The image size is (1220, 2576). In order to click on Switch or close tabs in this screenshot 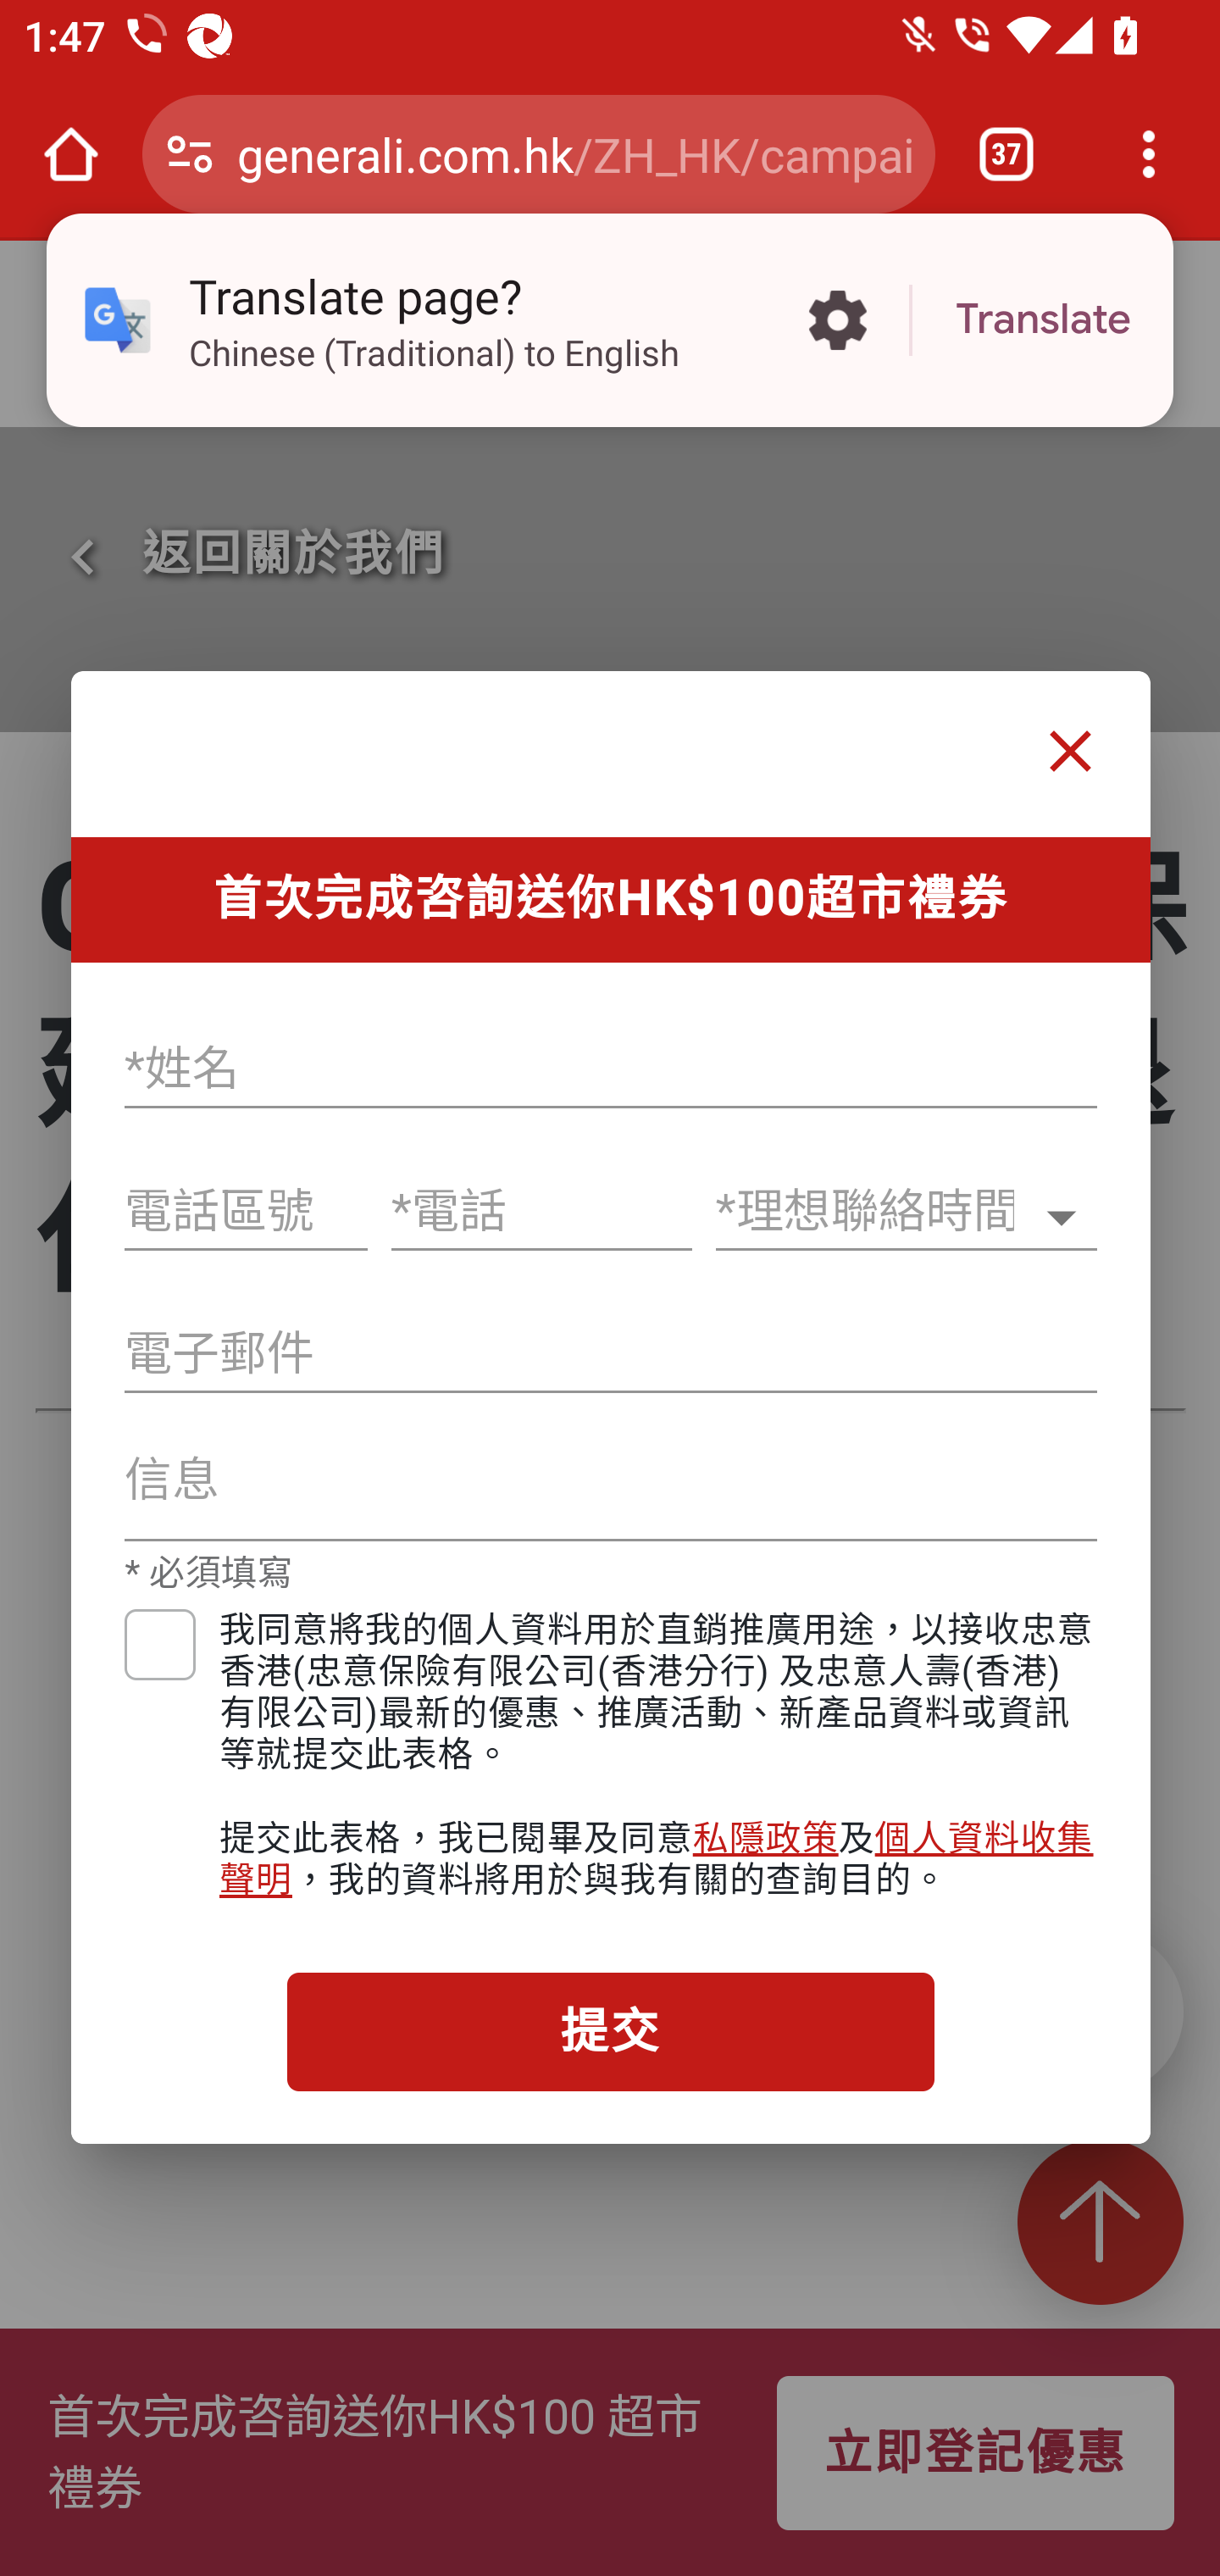, I will do `click(1006, 154)`.